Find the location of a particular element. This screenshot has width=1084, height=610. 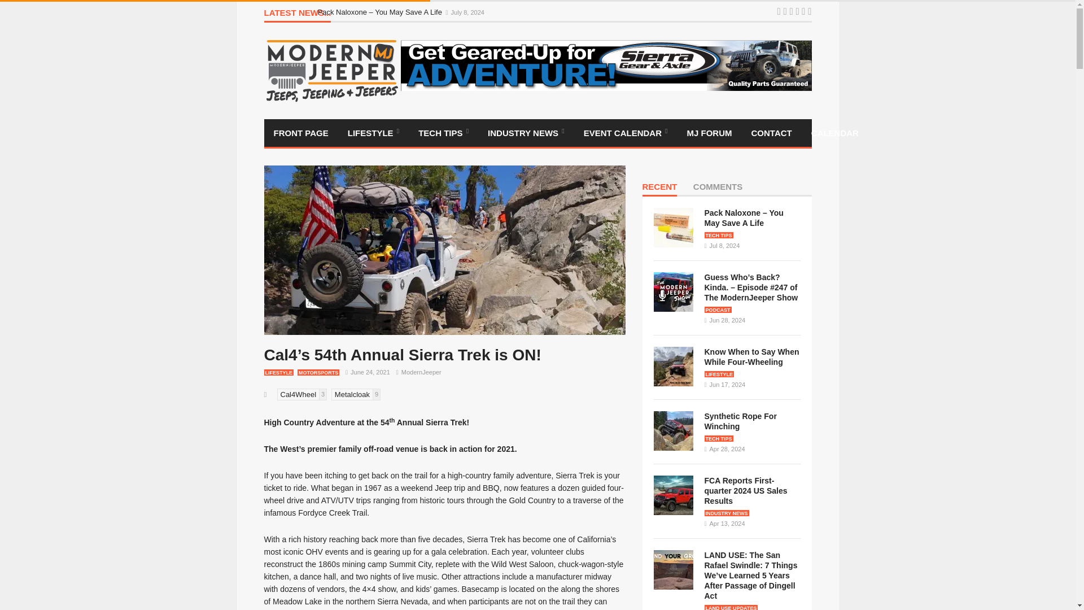

MJ Forum is located at coordinates (709, 133).